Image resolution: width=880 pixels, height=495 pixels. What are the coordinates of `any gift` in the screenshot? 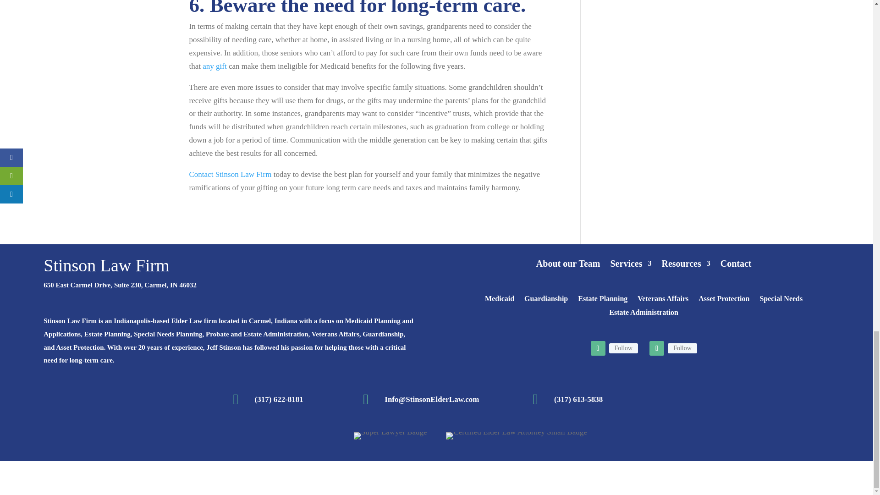 It's located at (214, 66).